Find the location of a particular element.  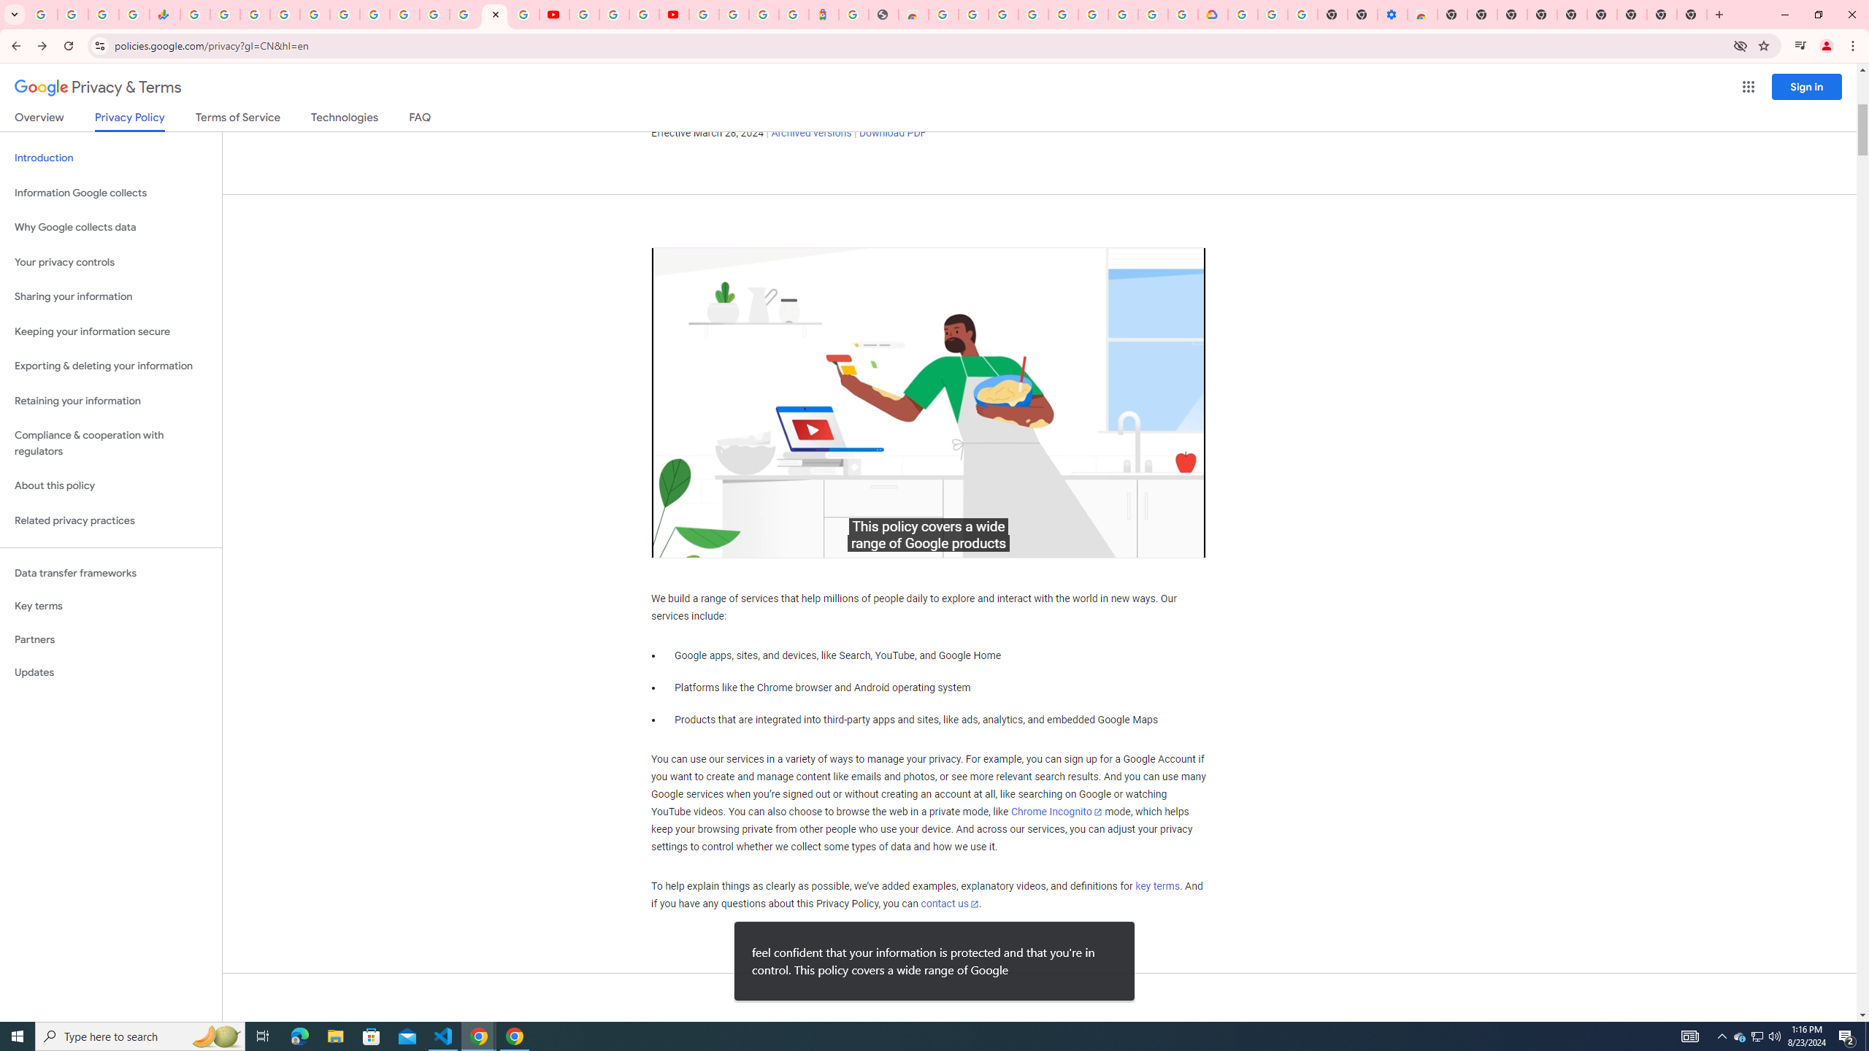

Android TV Policies and Guidelines - Transparency Center is located at coordinates (374, 15).